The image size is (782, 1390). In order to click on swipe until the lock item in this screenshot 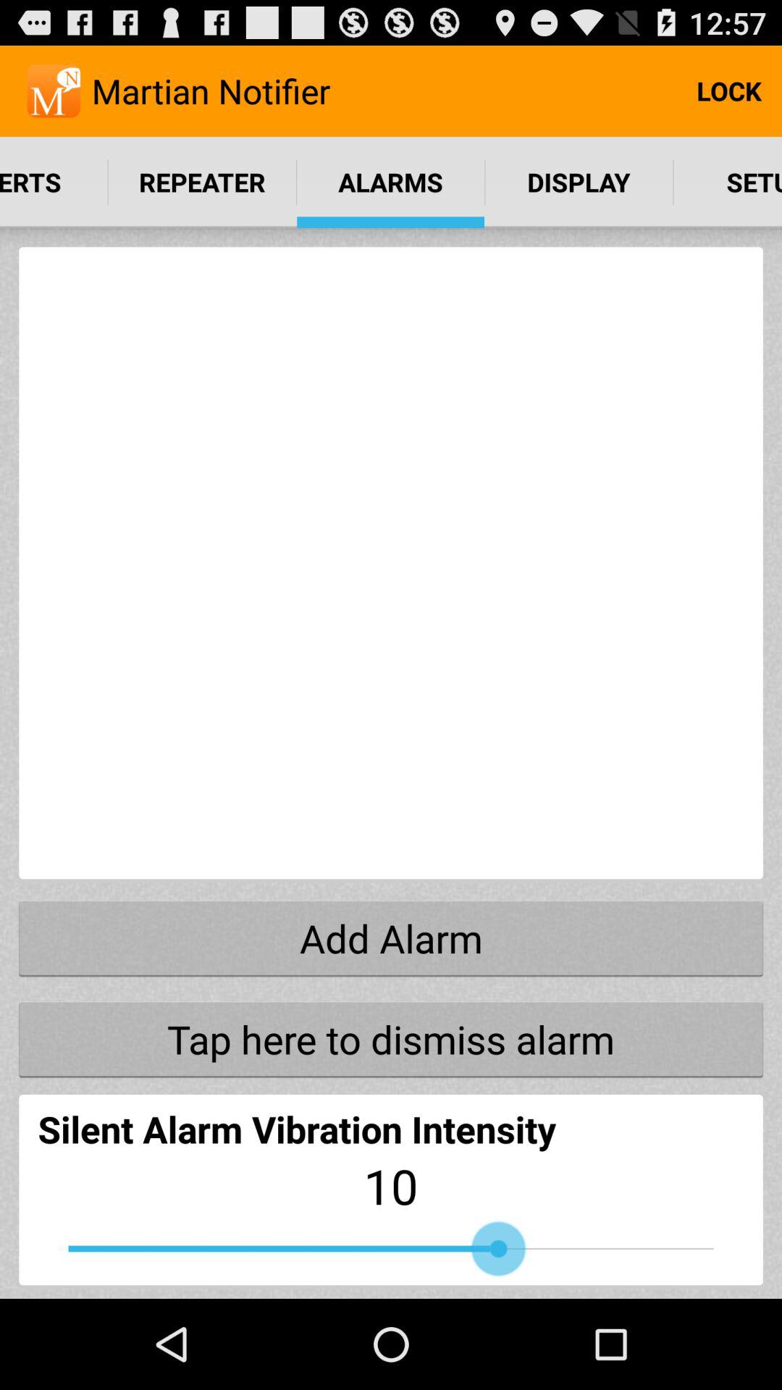, I will do `click(728, 91)`.